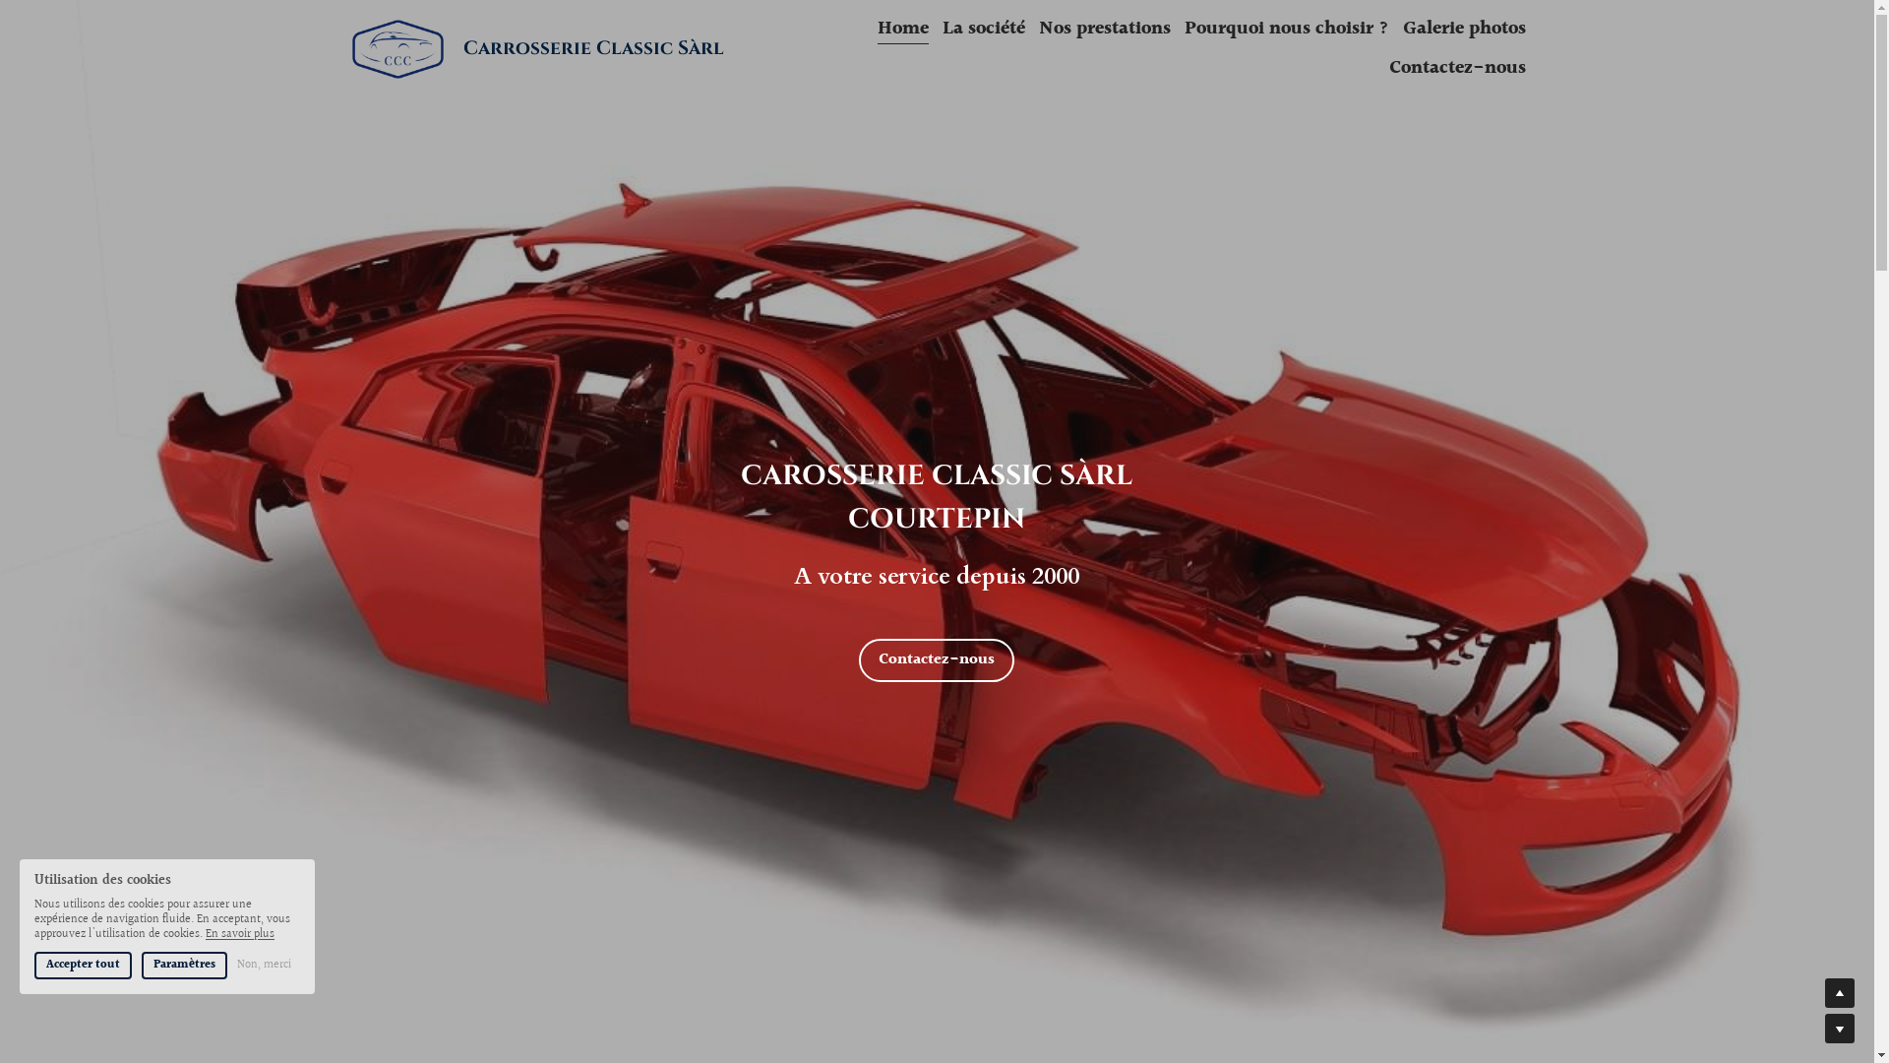 The height and width of the screenshot is (1063, 1889). I want to click on Galerie photos, so click(1464, 30).